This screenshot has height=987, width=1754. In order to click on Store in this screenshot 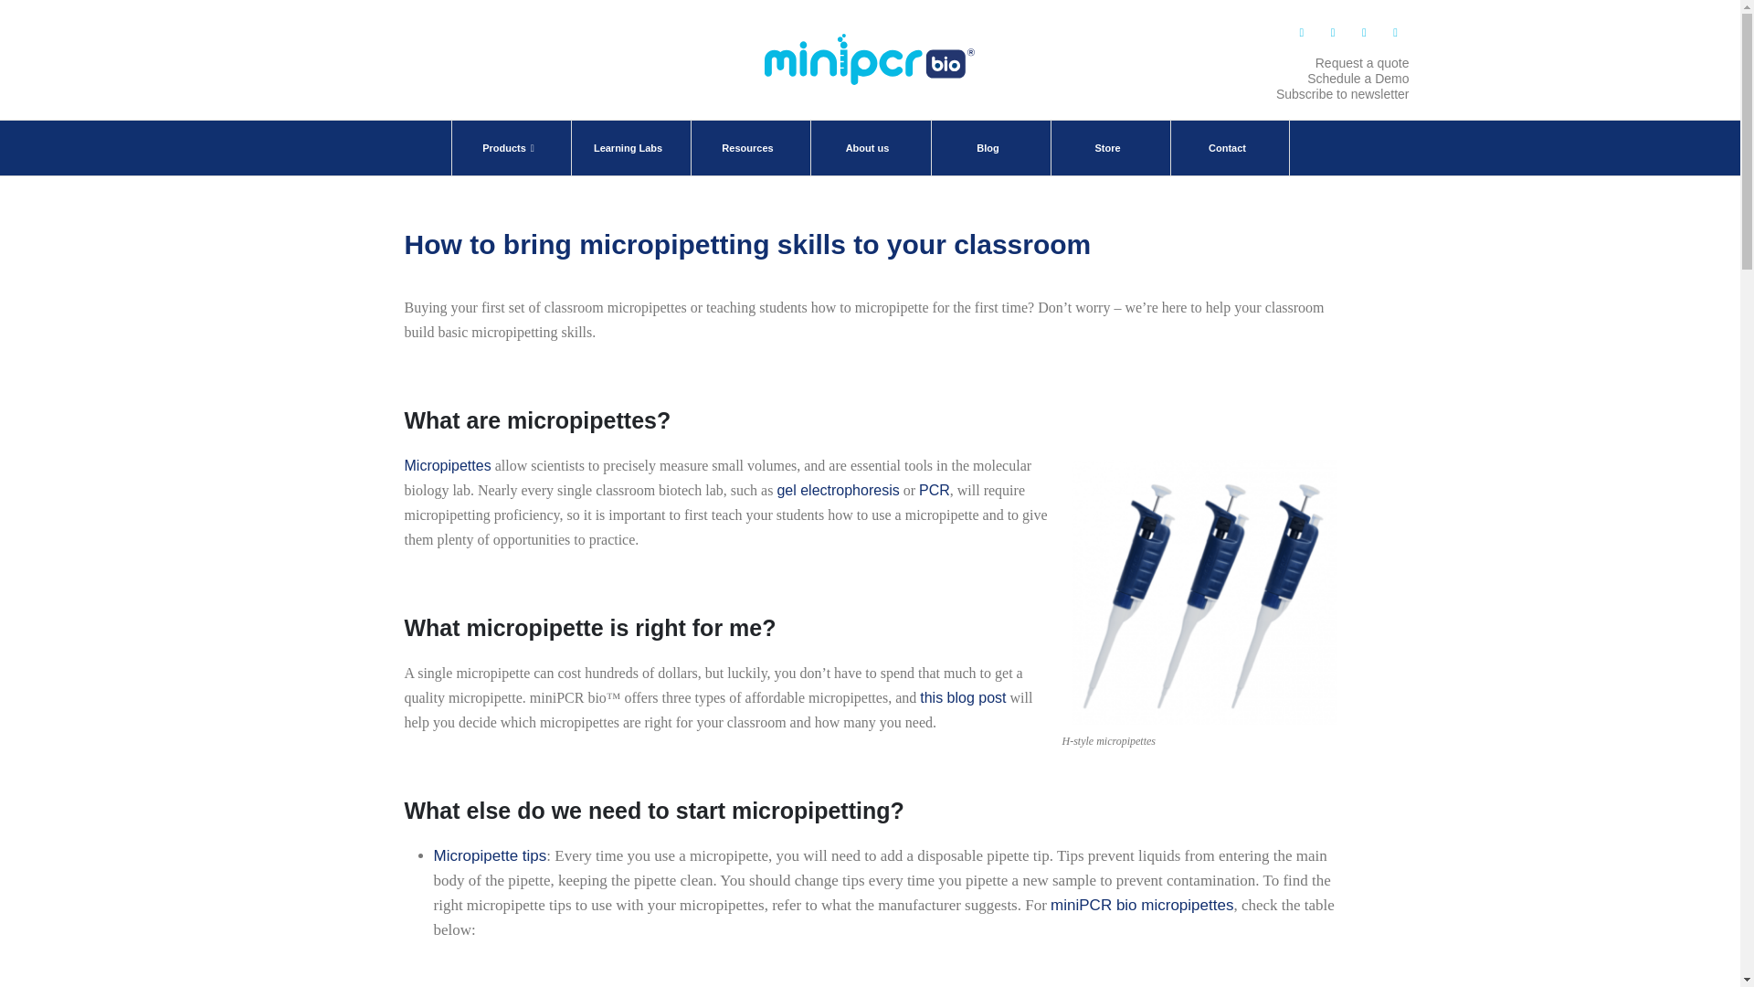, I will do `click(1110, 148)`.